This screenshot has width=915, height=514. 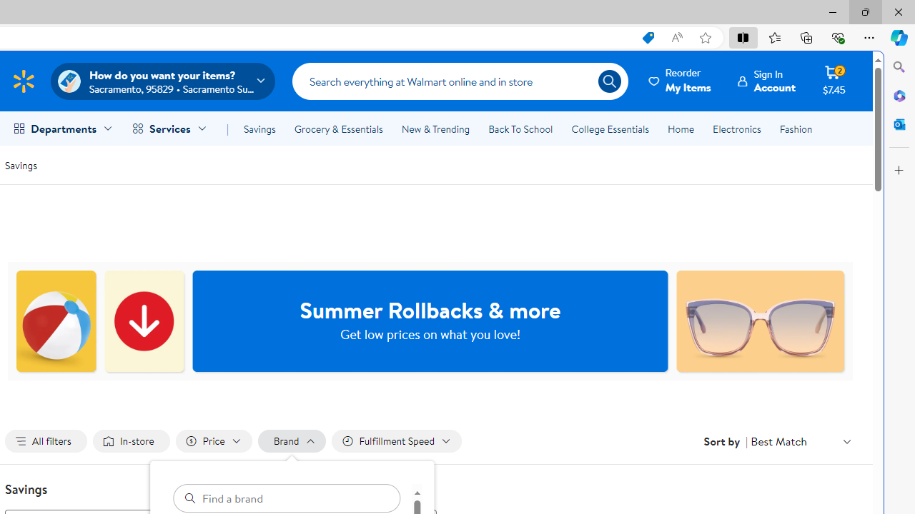 I want to click on Search icon, so click(x=609, y=81).